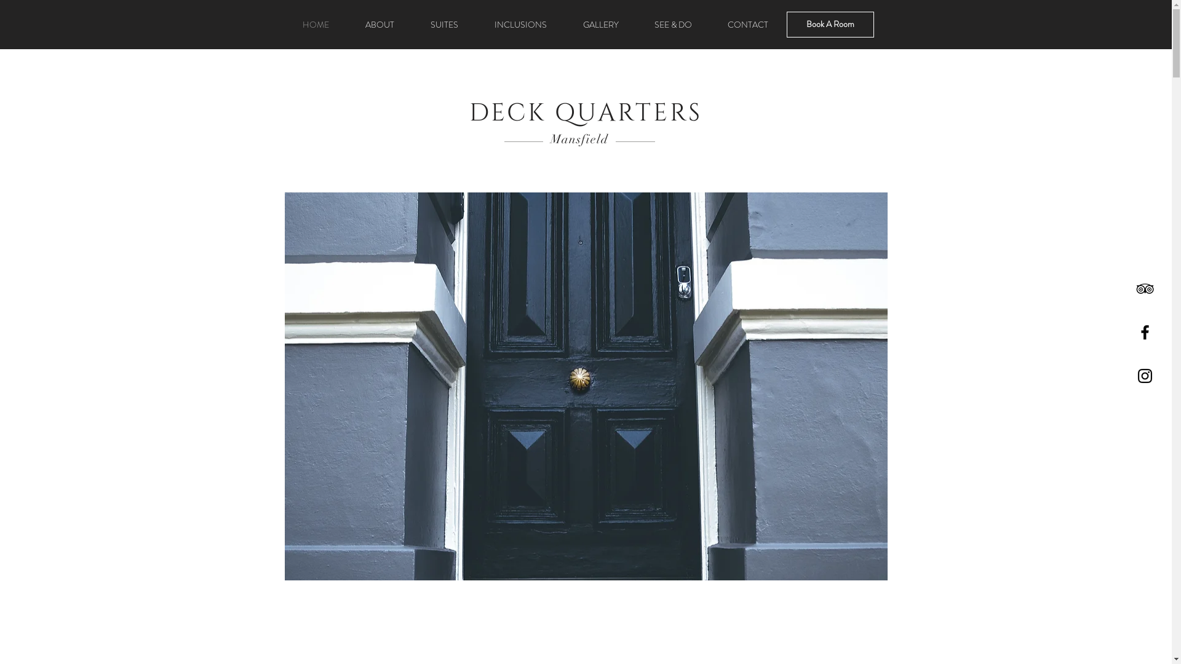  What do you see at coordinates (600, 25) in the screenshot?
I see `GALLERY` at bounding box center [600, 25].